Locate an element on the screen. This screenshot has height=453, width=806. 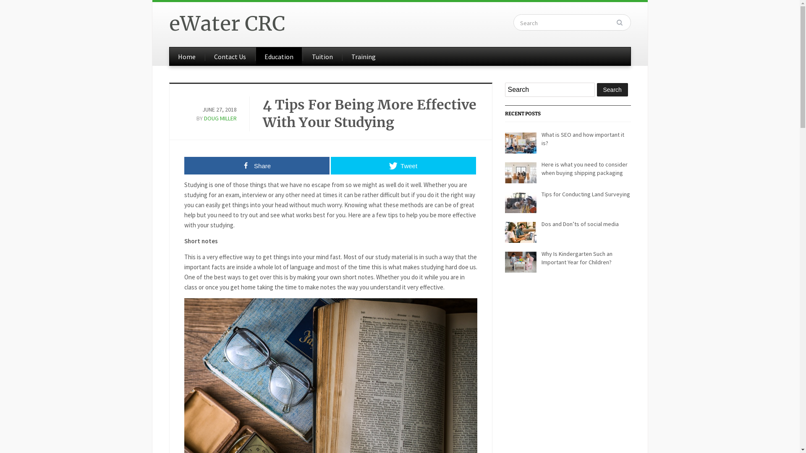
Share is located at coordinates (256, 165).